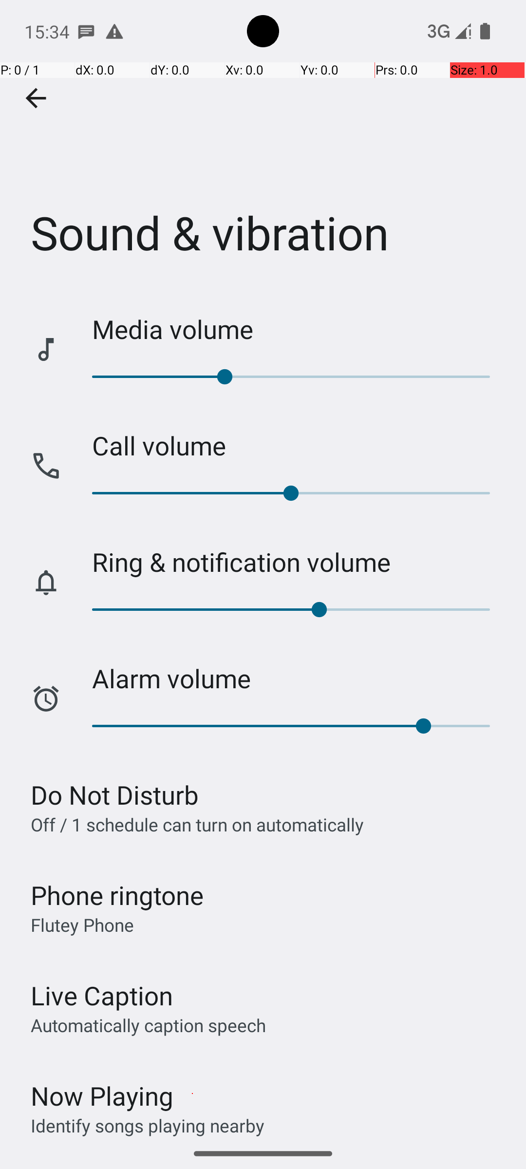  Describe the element at coordinates (299, 445) in the screenshot. I see `Call volume` at that location.